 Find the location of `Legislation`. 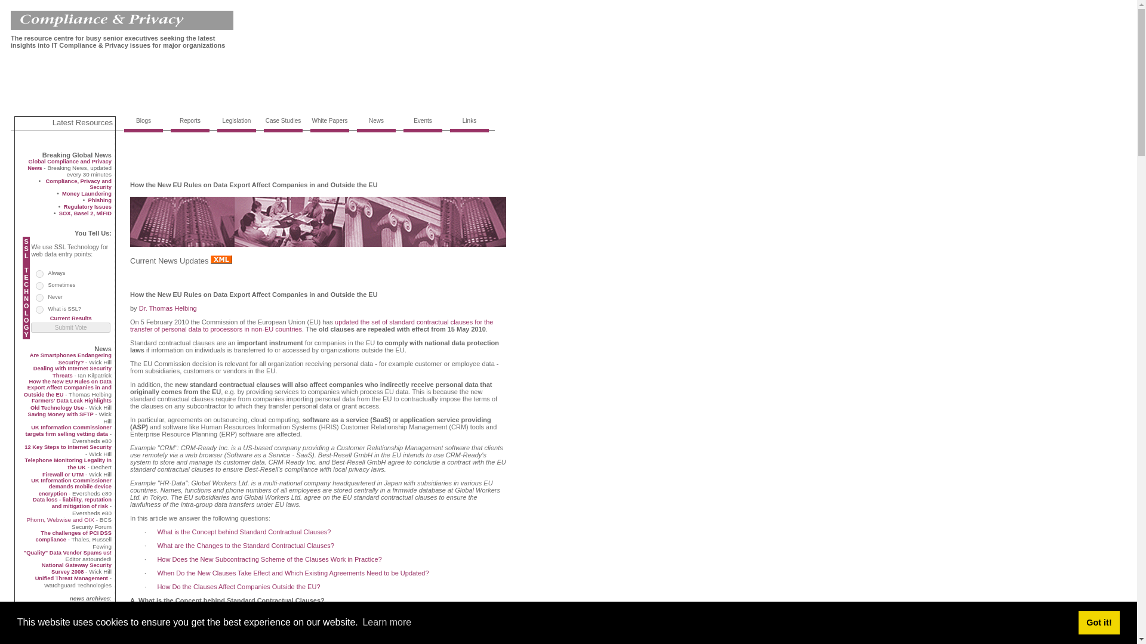

Legislation is located at coordinates (236, 131).